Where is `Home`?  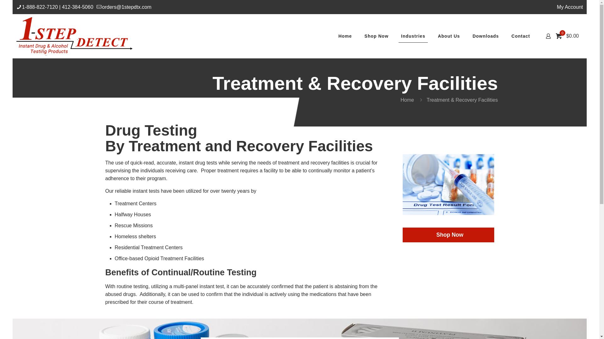 Home is located at coordinates (345, 36).